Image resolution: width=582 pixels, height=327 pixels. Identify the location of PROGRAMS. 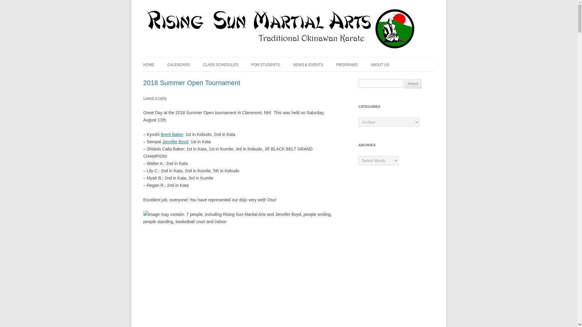
(347, 65).